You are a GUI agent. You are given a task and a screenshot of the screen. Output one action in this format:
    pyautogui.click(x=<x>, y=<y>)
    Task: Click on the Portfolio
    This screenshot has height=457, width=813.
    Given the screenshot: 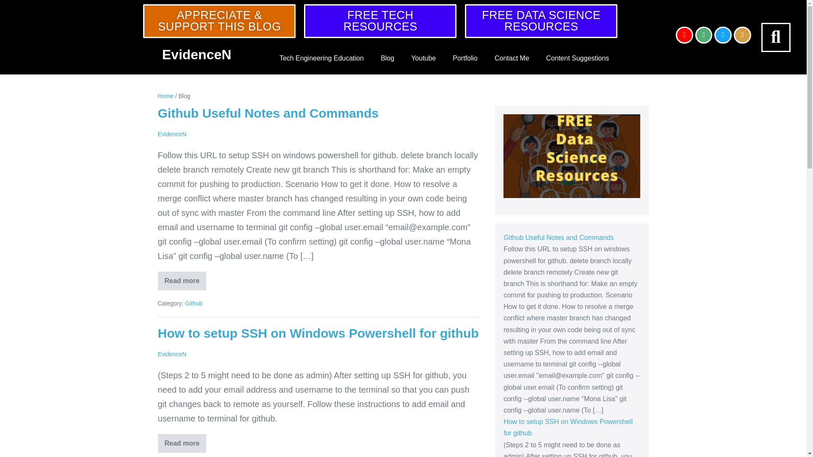 What is the action you would take?
    pyautogui.click(x=465, y=58)
    